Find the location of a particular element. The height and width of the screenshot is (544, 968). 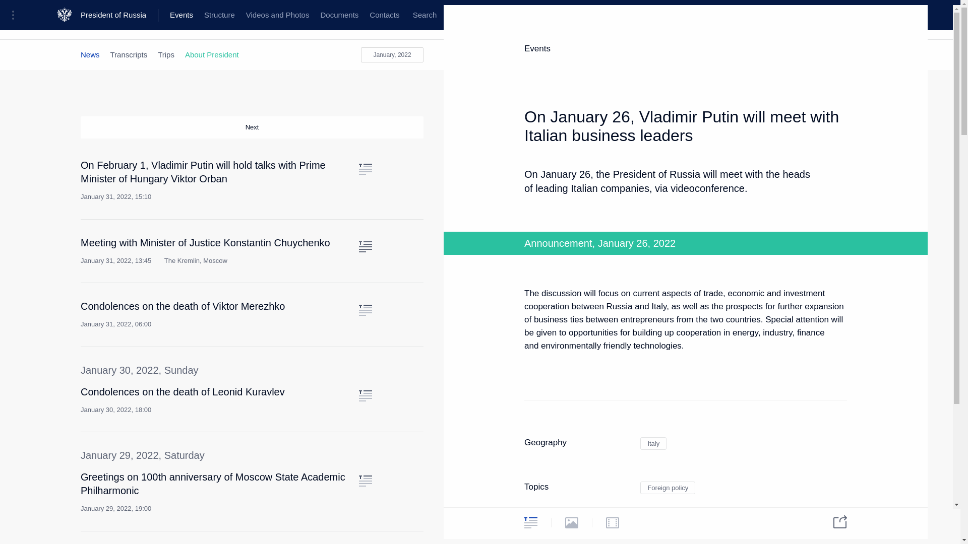

President is located at coordinates (96, 24).